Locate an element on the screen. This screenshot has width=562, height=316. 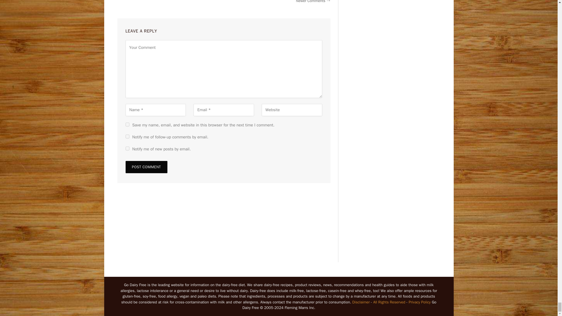
yes is located at coordinates (127, 125).